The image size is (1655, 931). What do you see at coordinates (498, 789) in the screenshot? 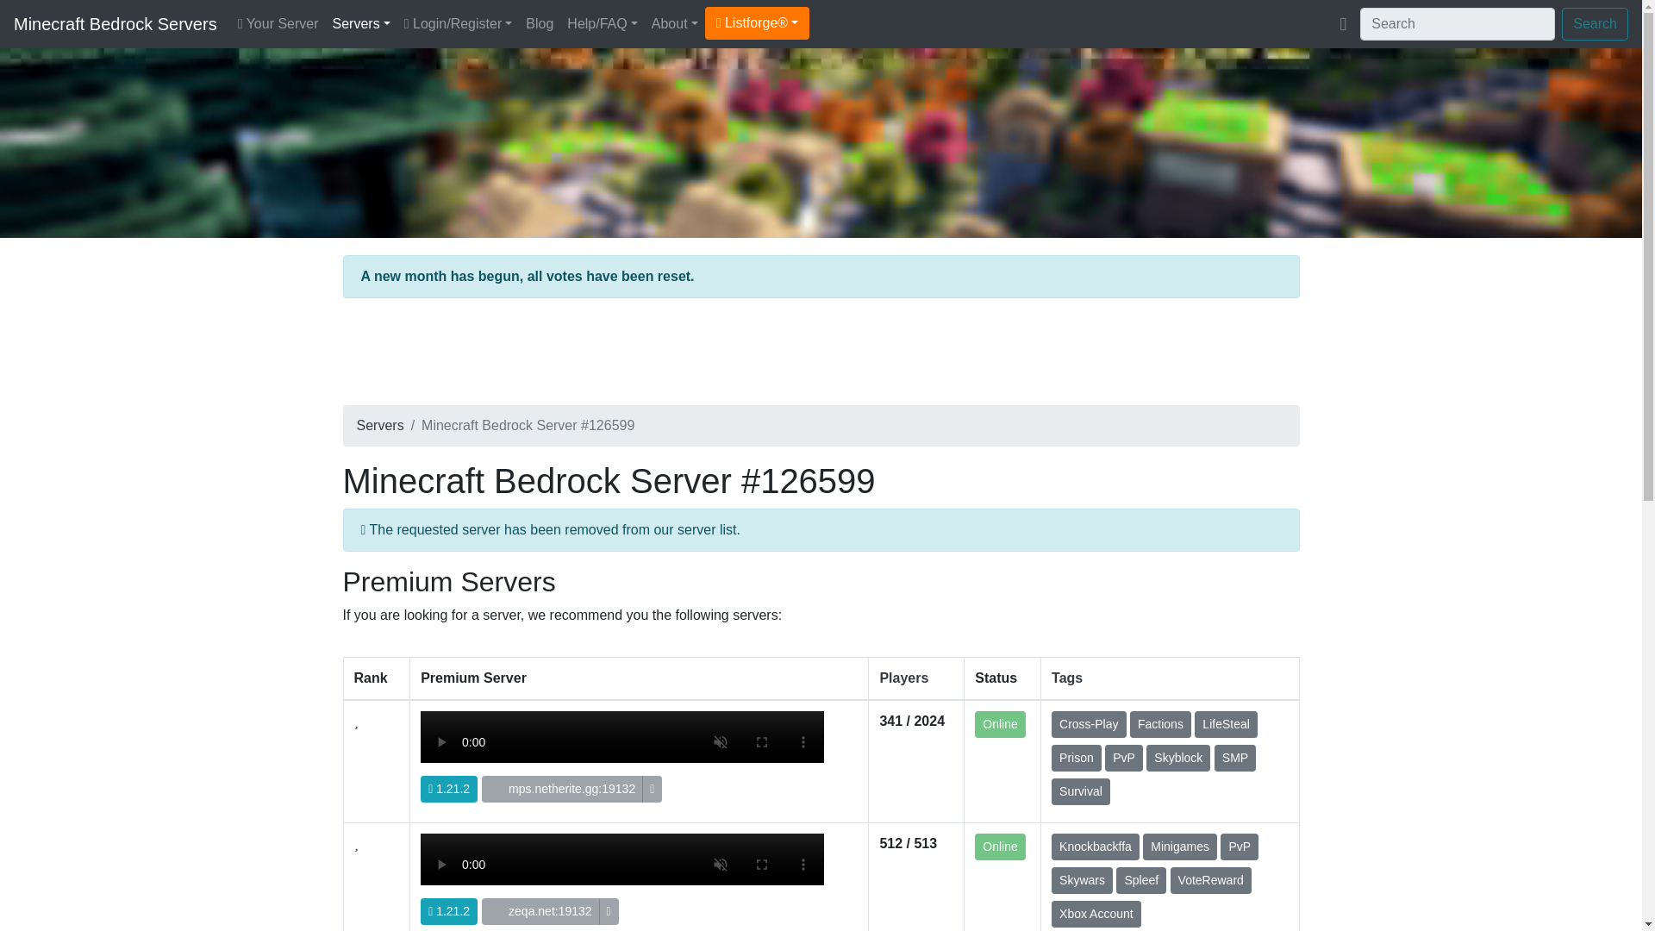
I see `United States of America` at bounding box center [498, 789].